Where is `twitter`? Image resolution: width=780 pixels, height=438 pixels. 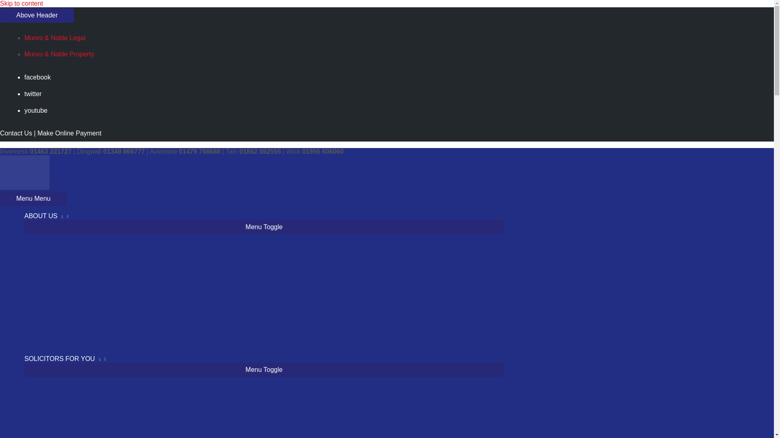
twitter is located at coordinates (36, 93).